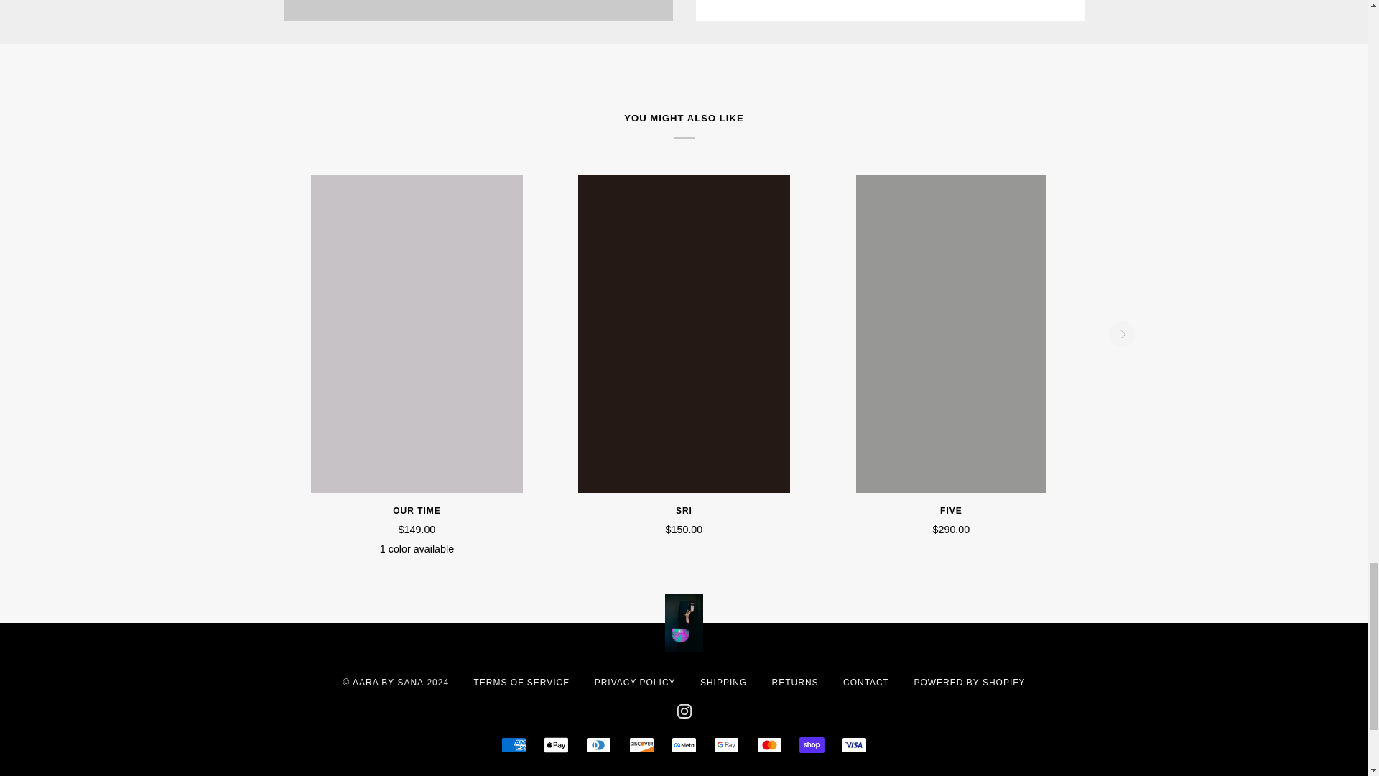  I want to click on Instagram, so click(684, 711).